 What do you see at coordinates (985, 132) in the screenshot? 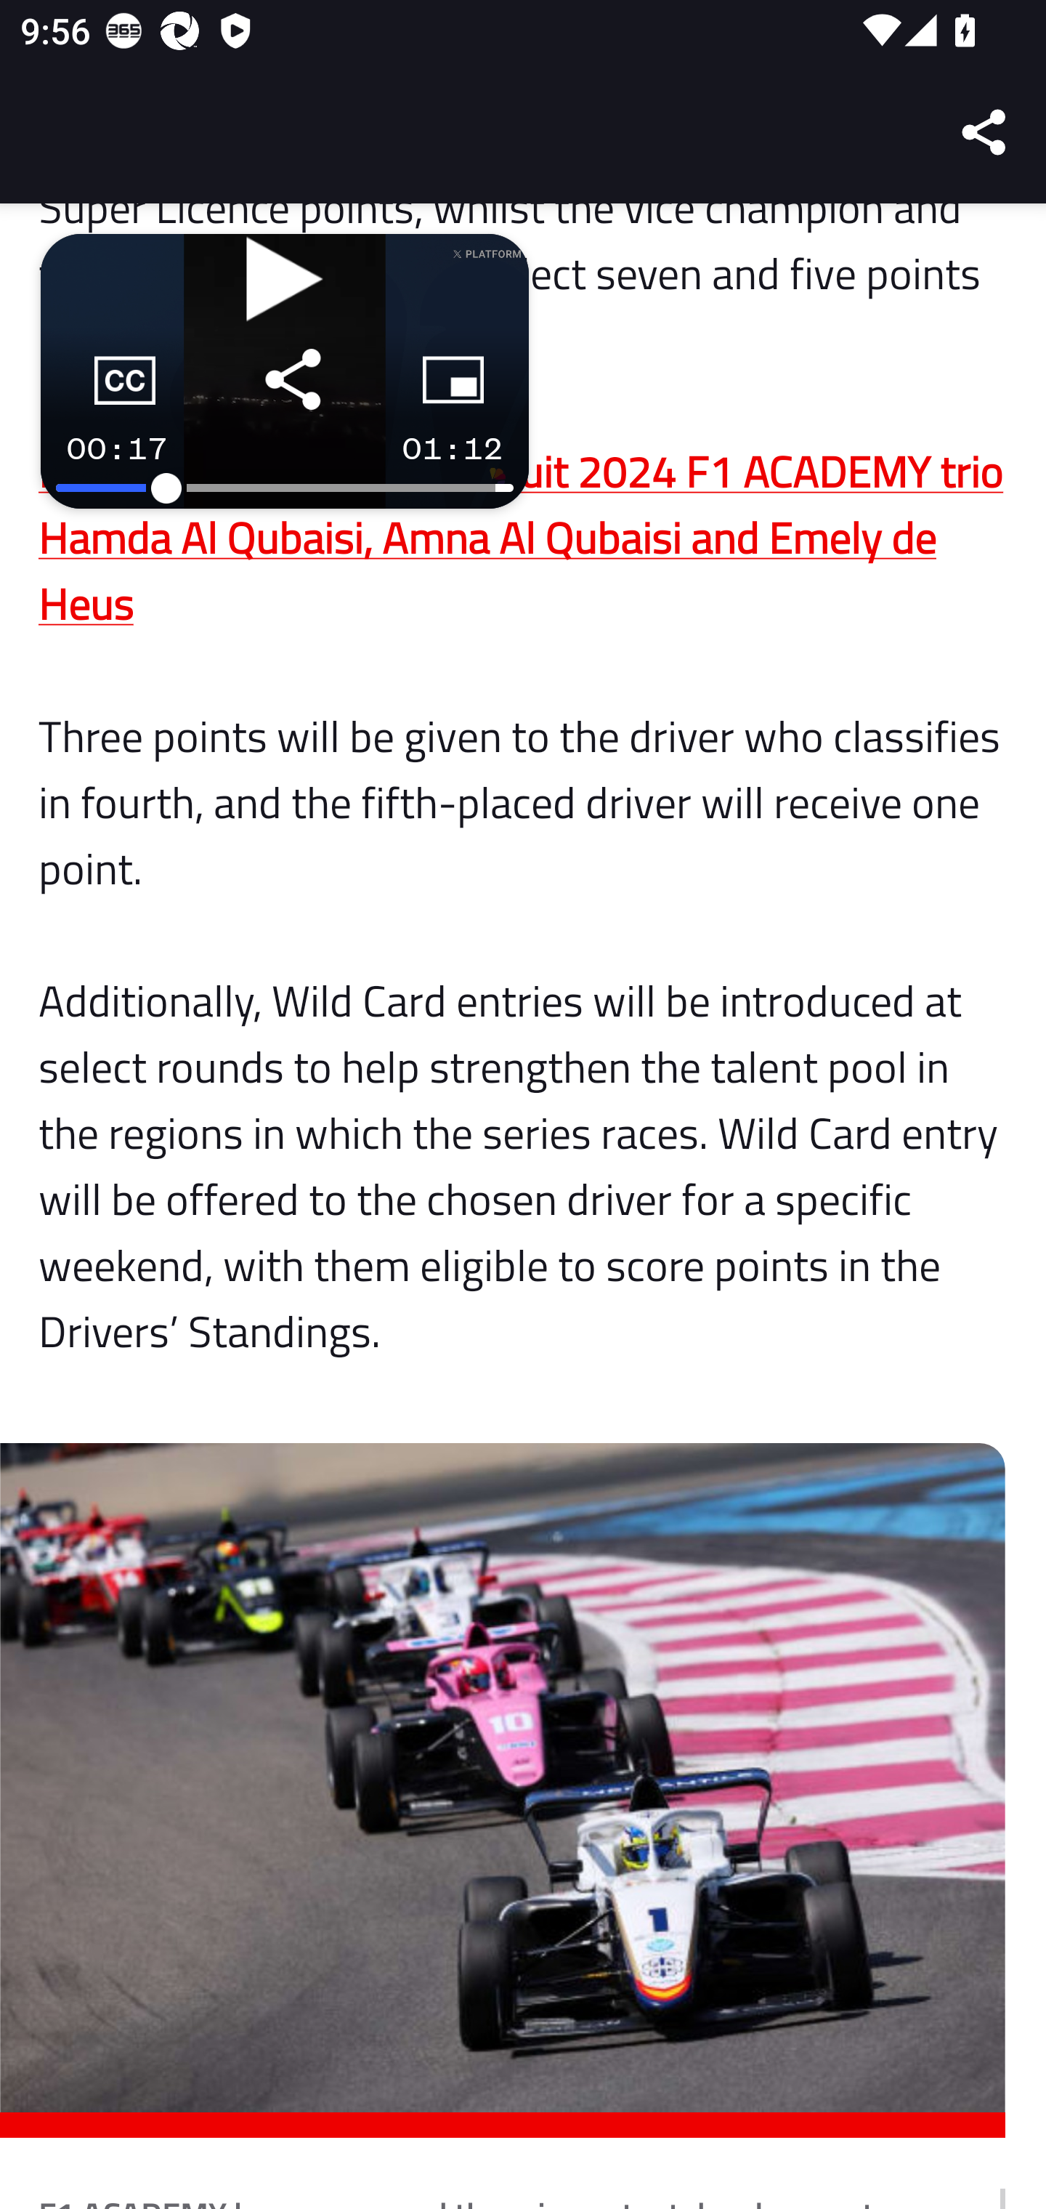
I see `Share` at bounding box center [985, 132].